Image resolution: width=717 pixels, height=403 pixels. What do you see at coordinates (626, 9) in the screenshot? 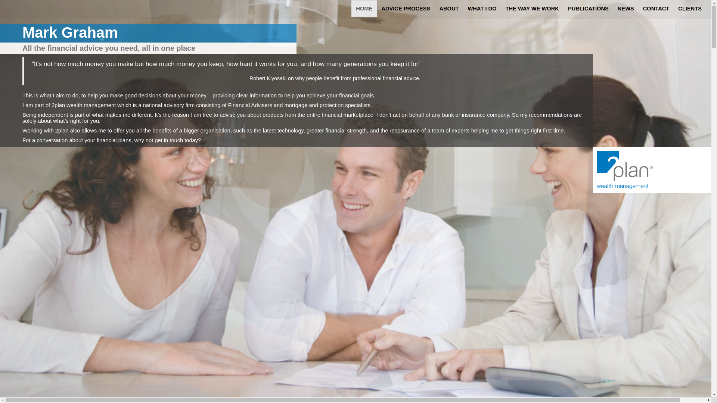
I see `NEWS` at bounding box center [626, 9].